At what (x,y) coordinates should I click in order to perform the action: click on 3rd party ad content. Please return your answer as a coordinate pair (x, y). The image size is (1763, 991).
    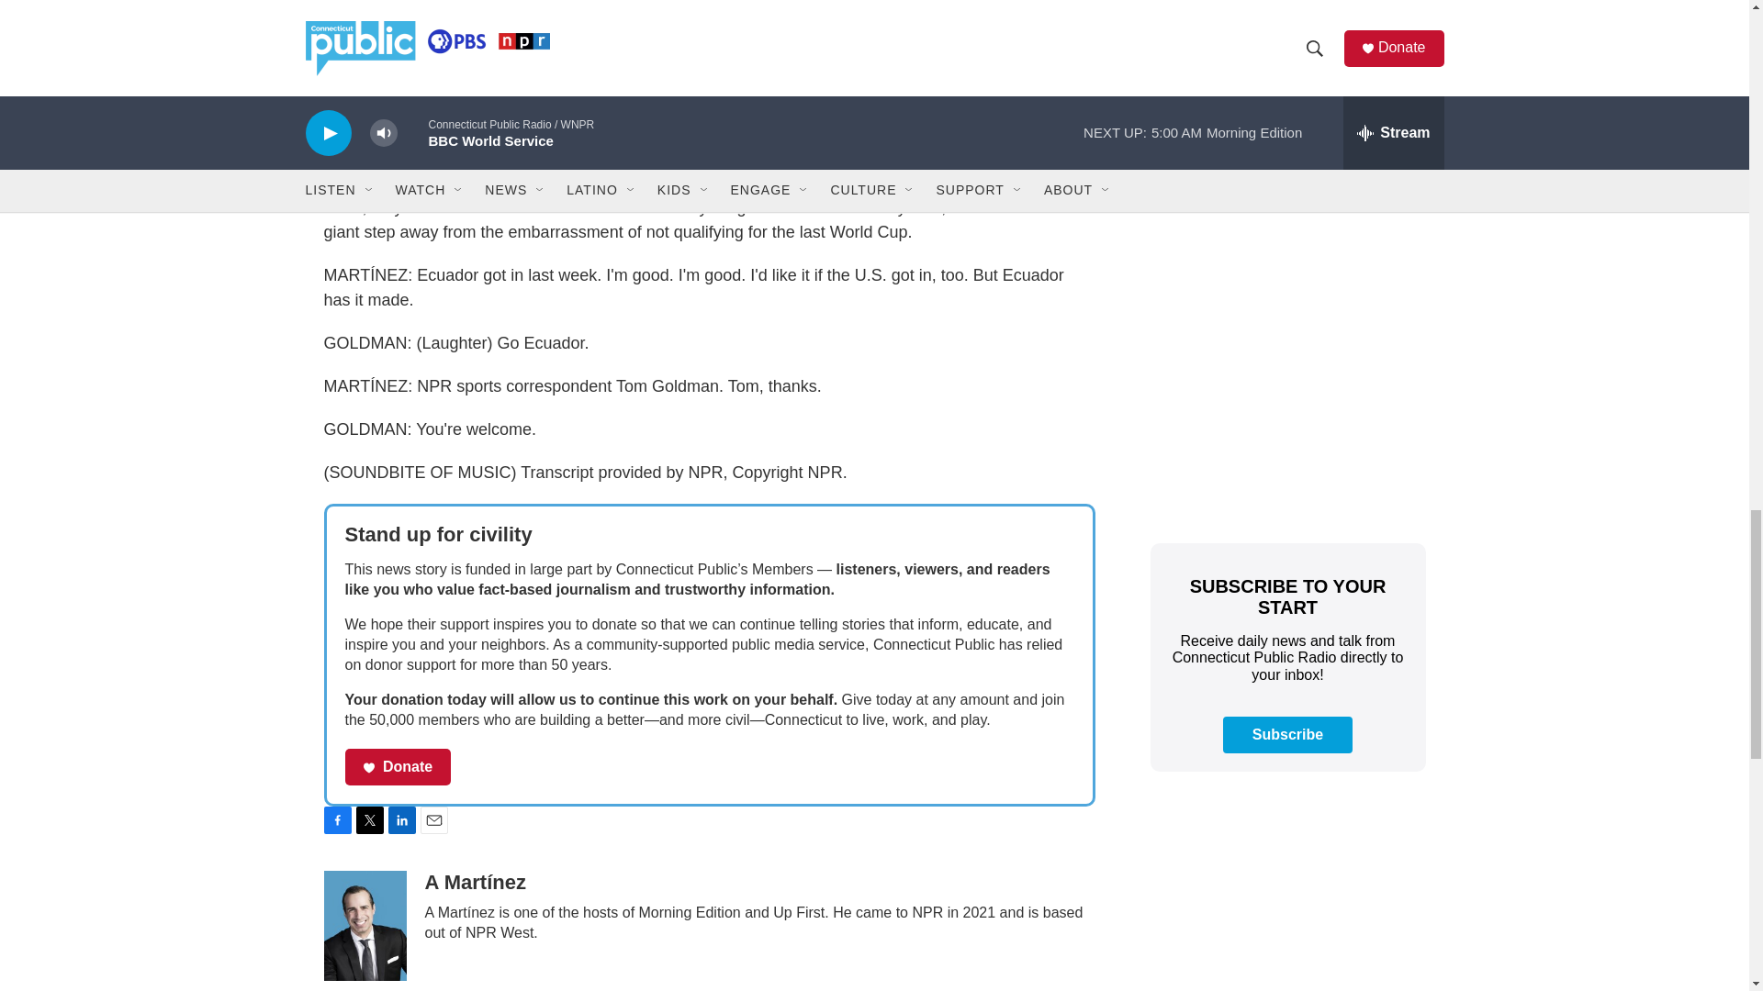
    Looking at the image, I should click on (1286, 899).